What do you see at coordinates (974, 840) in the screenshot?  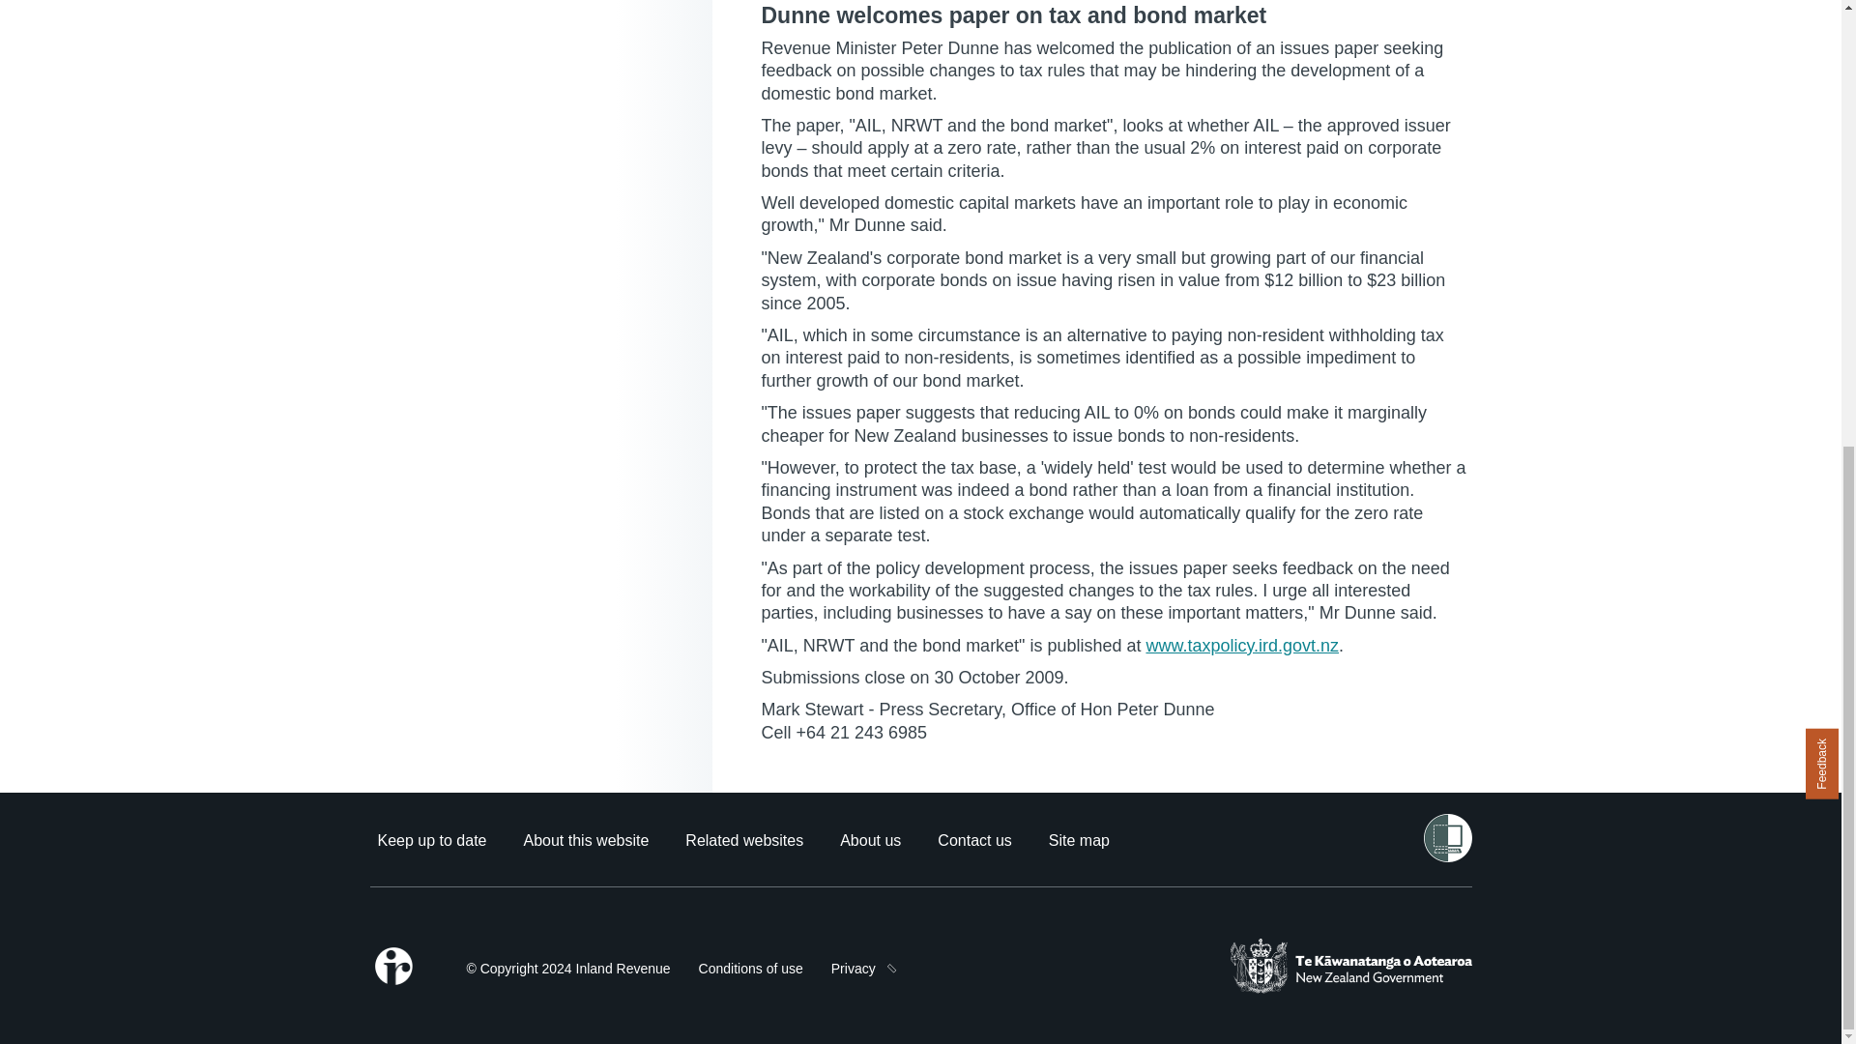 I see `Contact us` at bounding box center [974, 840].